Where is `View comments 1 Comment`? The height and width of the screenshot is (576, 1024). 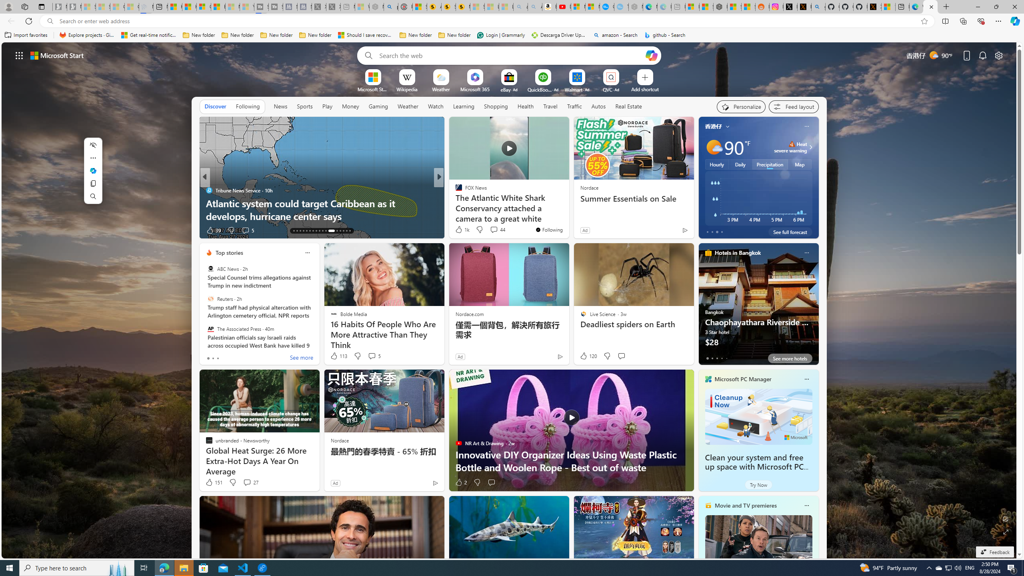 View comments 1 Comment is located at coordinates (497, 230).